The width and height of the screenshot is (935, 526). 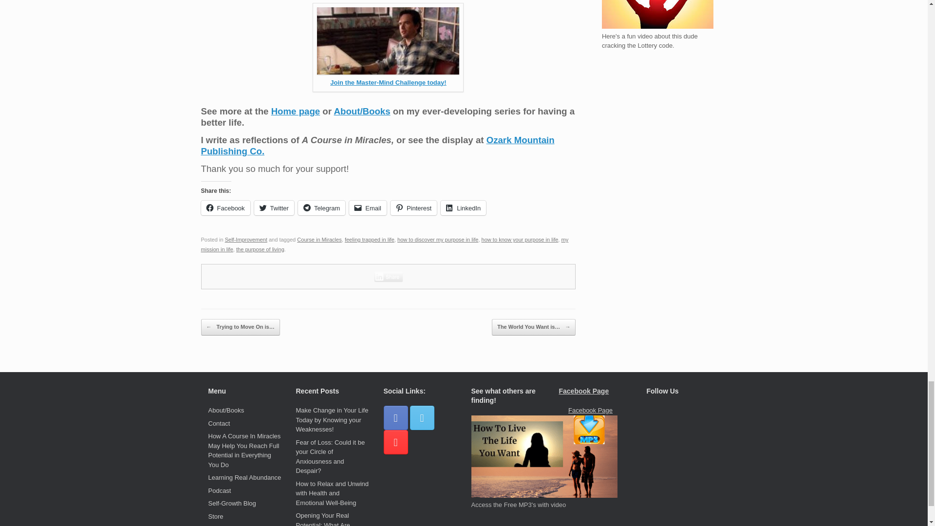 What do you see at coordinates (296, 111) in the screenshot?
I see `Home page` at bounding box center [296, 111].